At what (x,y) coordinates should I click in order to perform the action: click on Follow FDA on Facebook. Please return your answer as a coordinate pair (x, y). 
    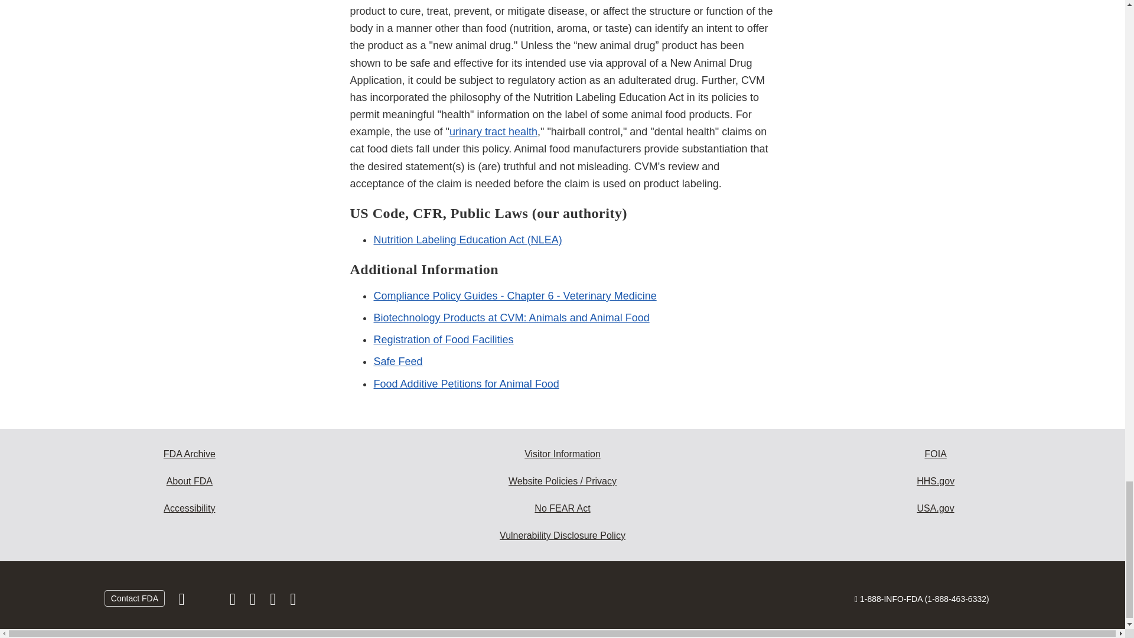
    Looking at the image, I should click on (183, 601).